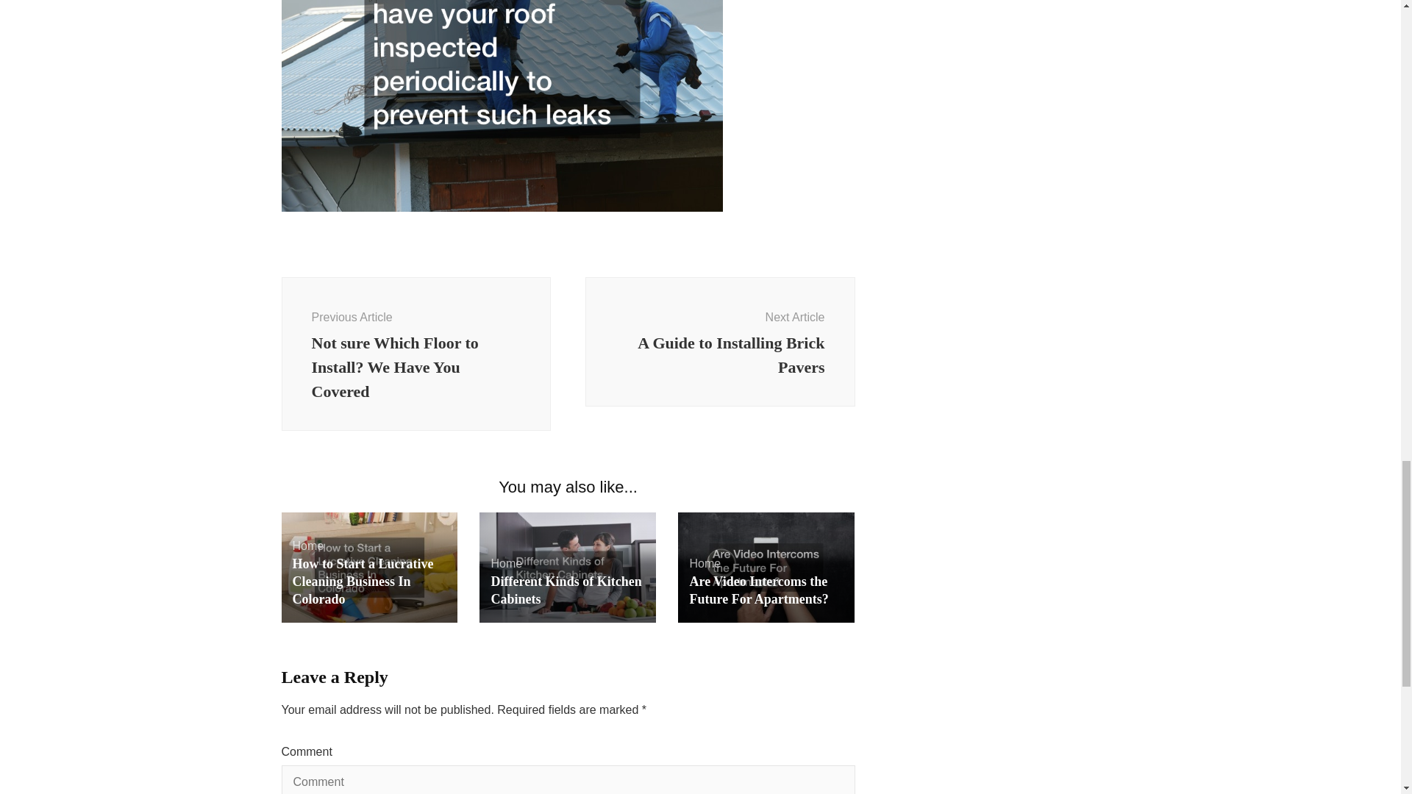  Describe the element at coordinates (721, 341) in the screenshot. I see `Home` at that location.